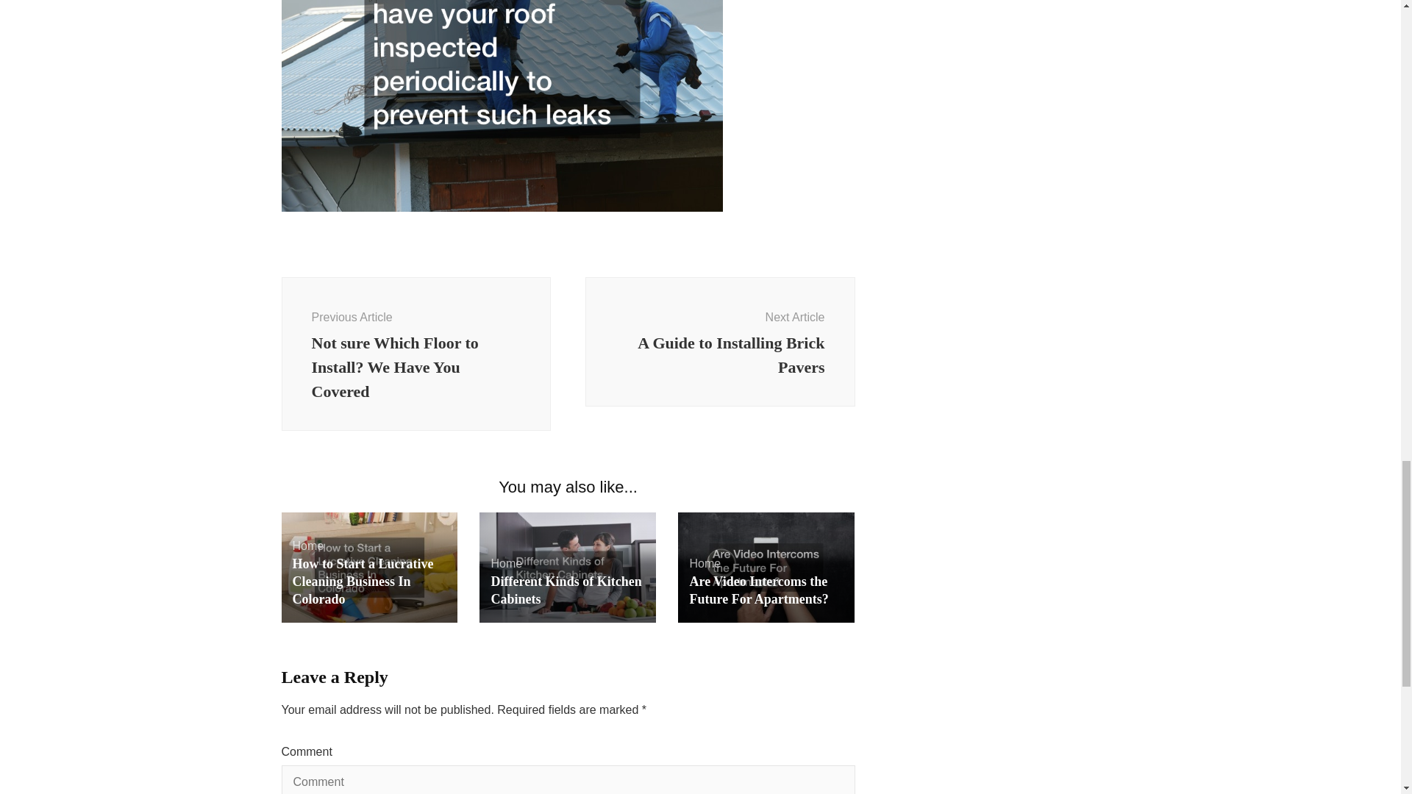  Describe the element at coordinates (721, 341) in the screenshot. I see `Home` at that location.